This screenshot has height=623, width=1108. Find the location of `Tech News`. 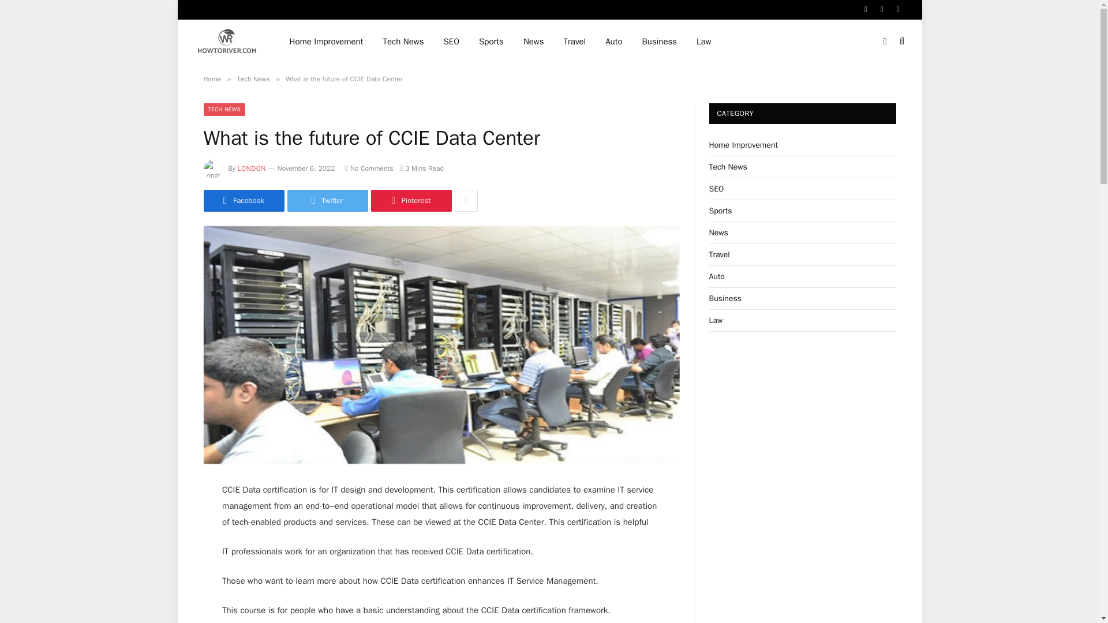

Tech News is located at coordinates (253, 78).